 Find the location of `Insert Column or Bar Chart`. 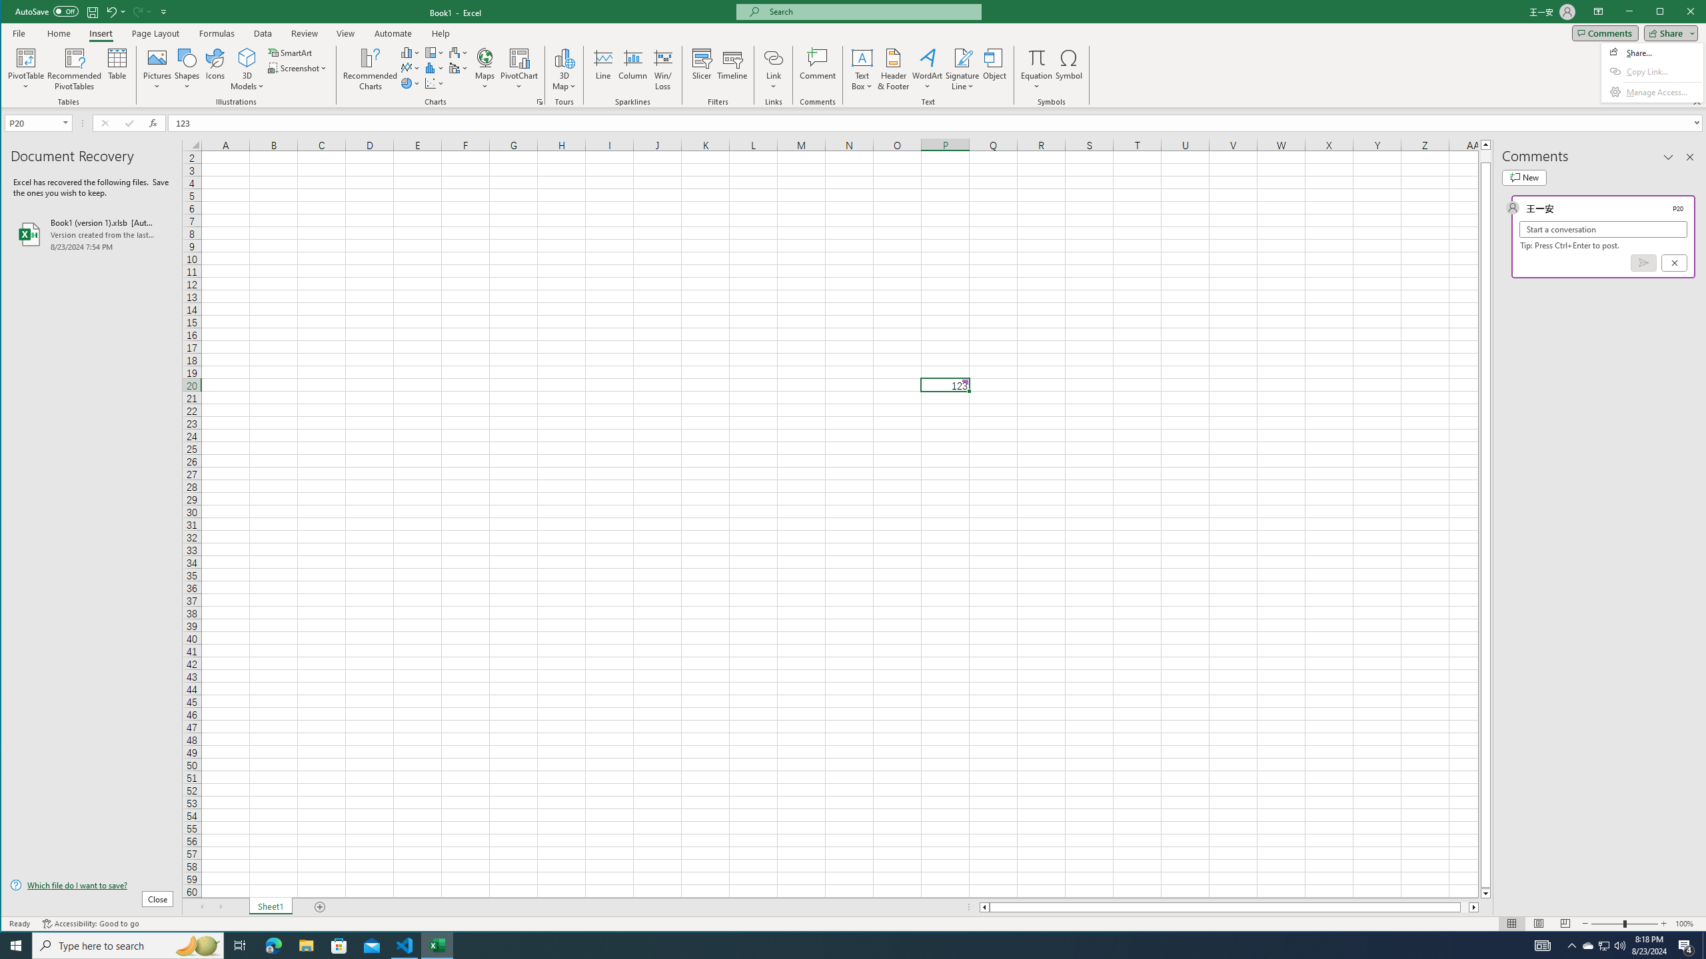

Insert Column or Bar Chart is located at coordinates (411, 52).